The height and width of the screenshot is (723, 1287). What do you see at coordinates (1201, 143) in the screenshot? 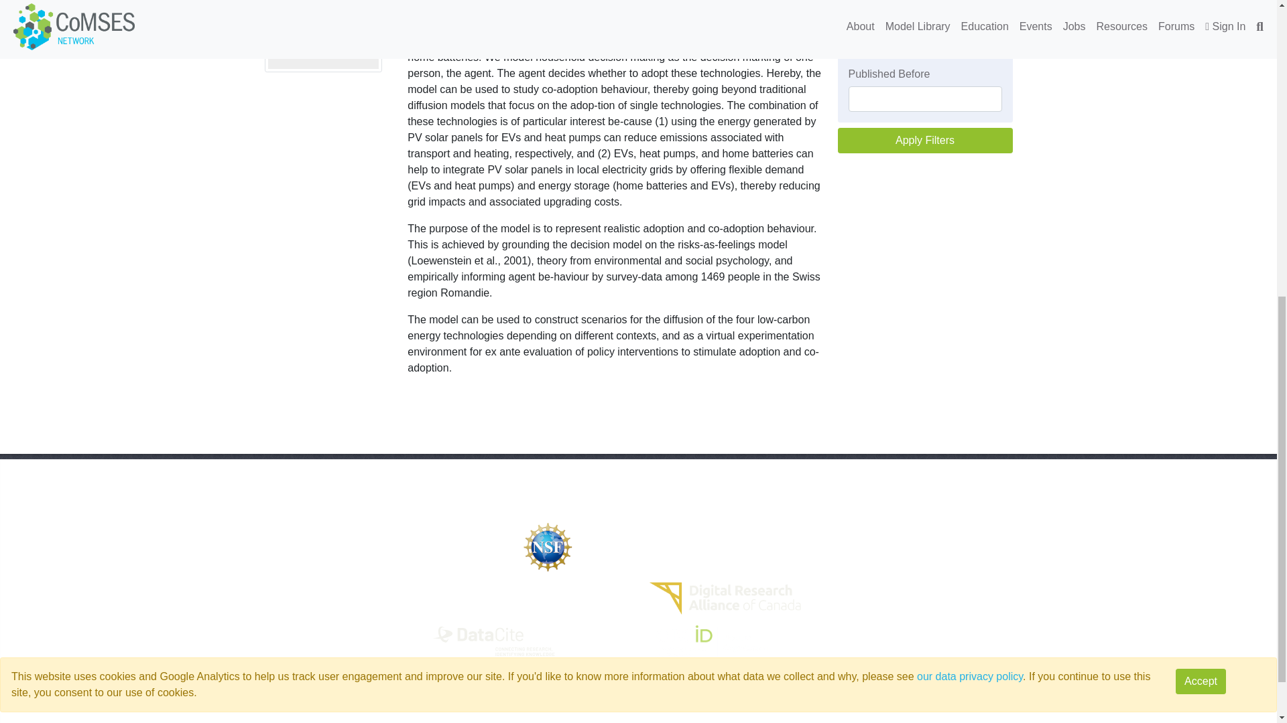
I see `Accept` at bounding box center [1201, 143].